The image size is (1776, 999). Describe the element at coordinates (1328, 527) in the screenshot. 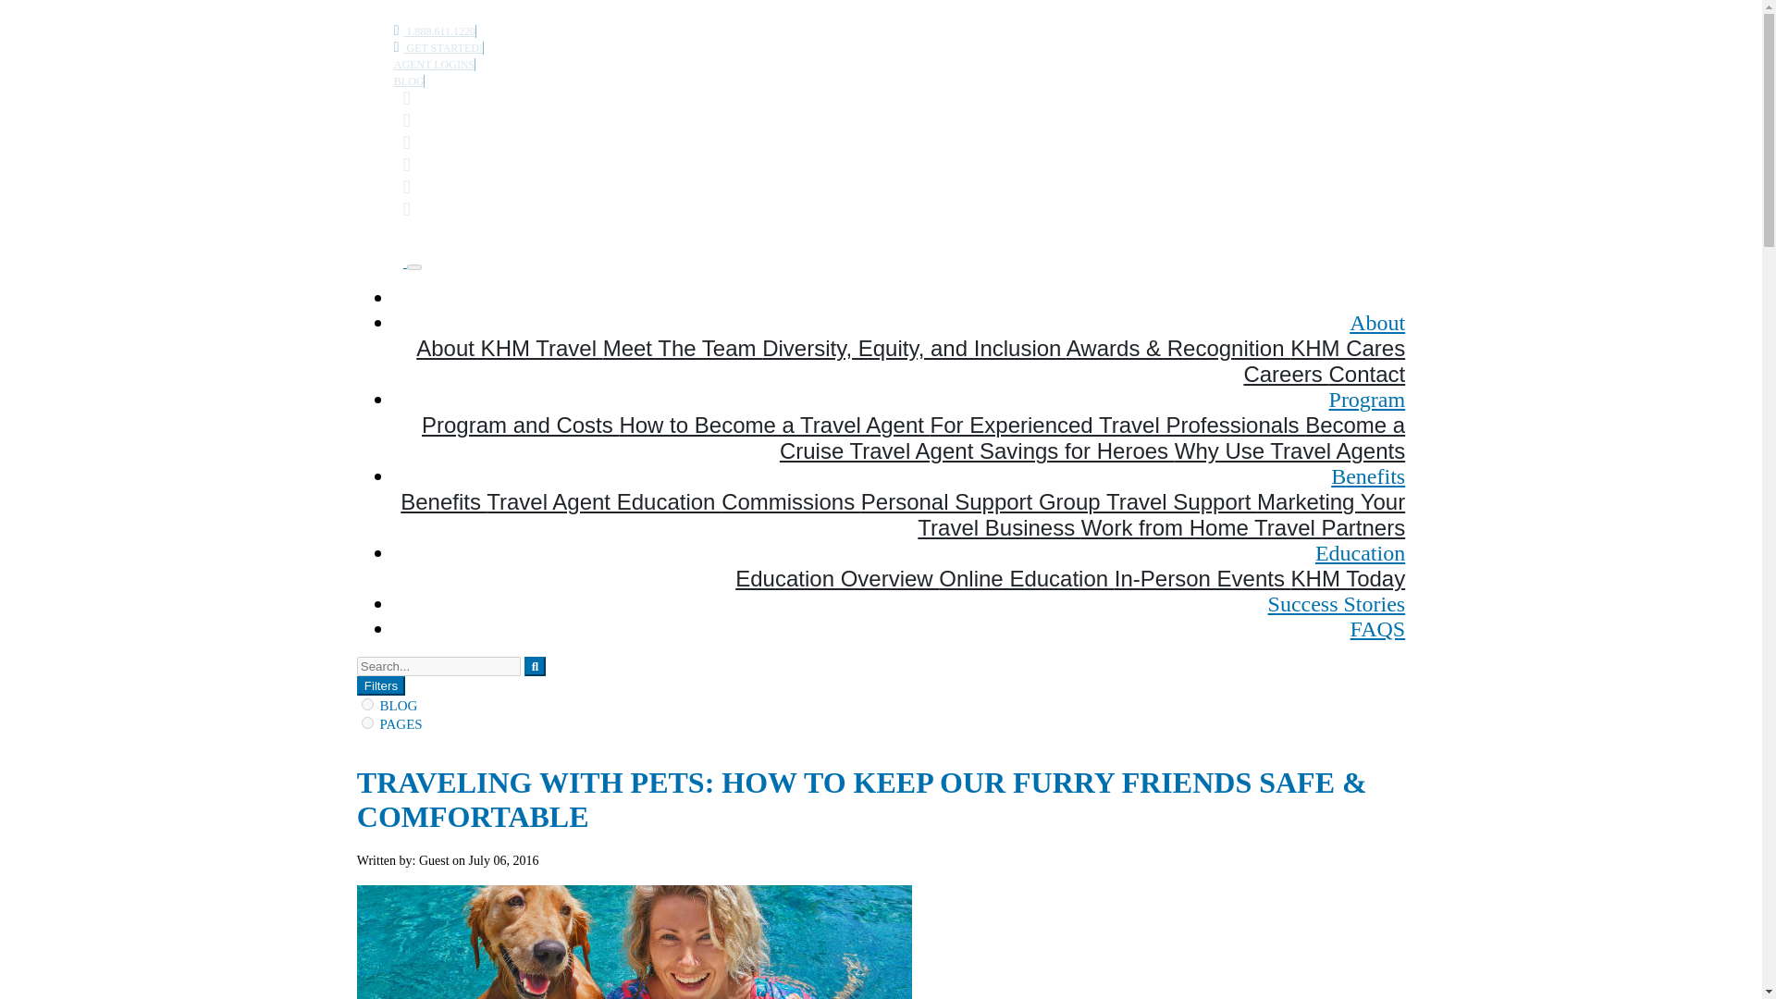

I see `Travel Partners` at that location.